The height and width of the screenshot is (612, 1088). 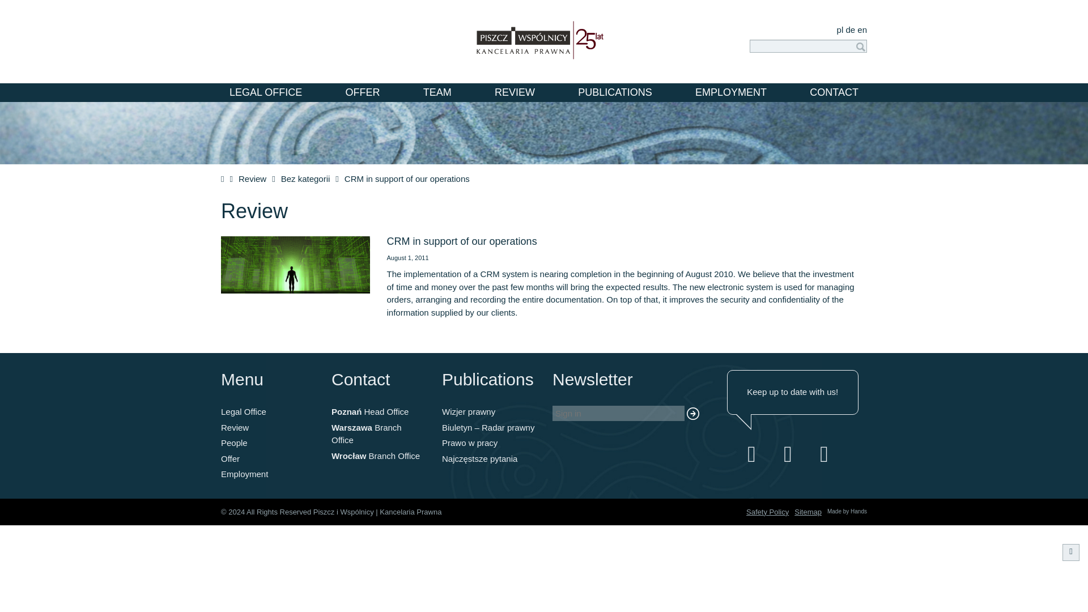 I want to click on Employment, so click(x=244, y=474).